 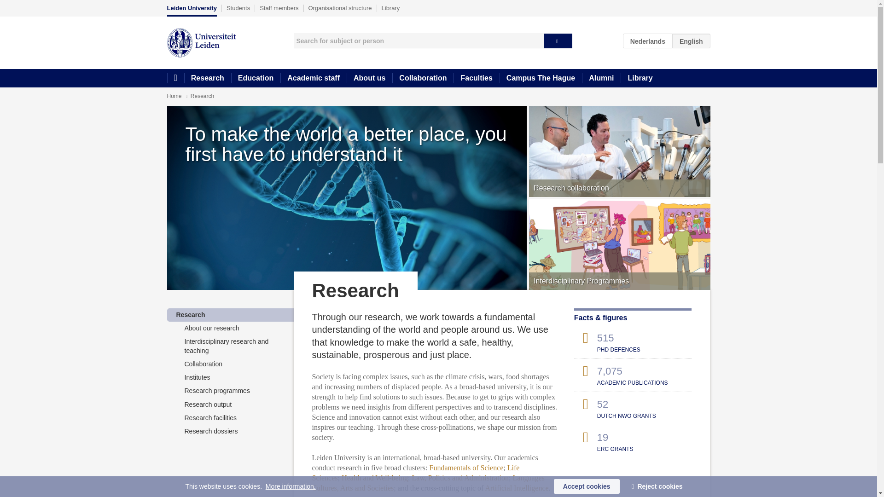 I want to click on Research collaboration, so click(x=619, y=156).